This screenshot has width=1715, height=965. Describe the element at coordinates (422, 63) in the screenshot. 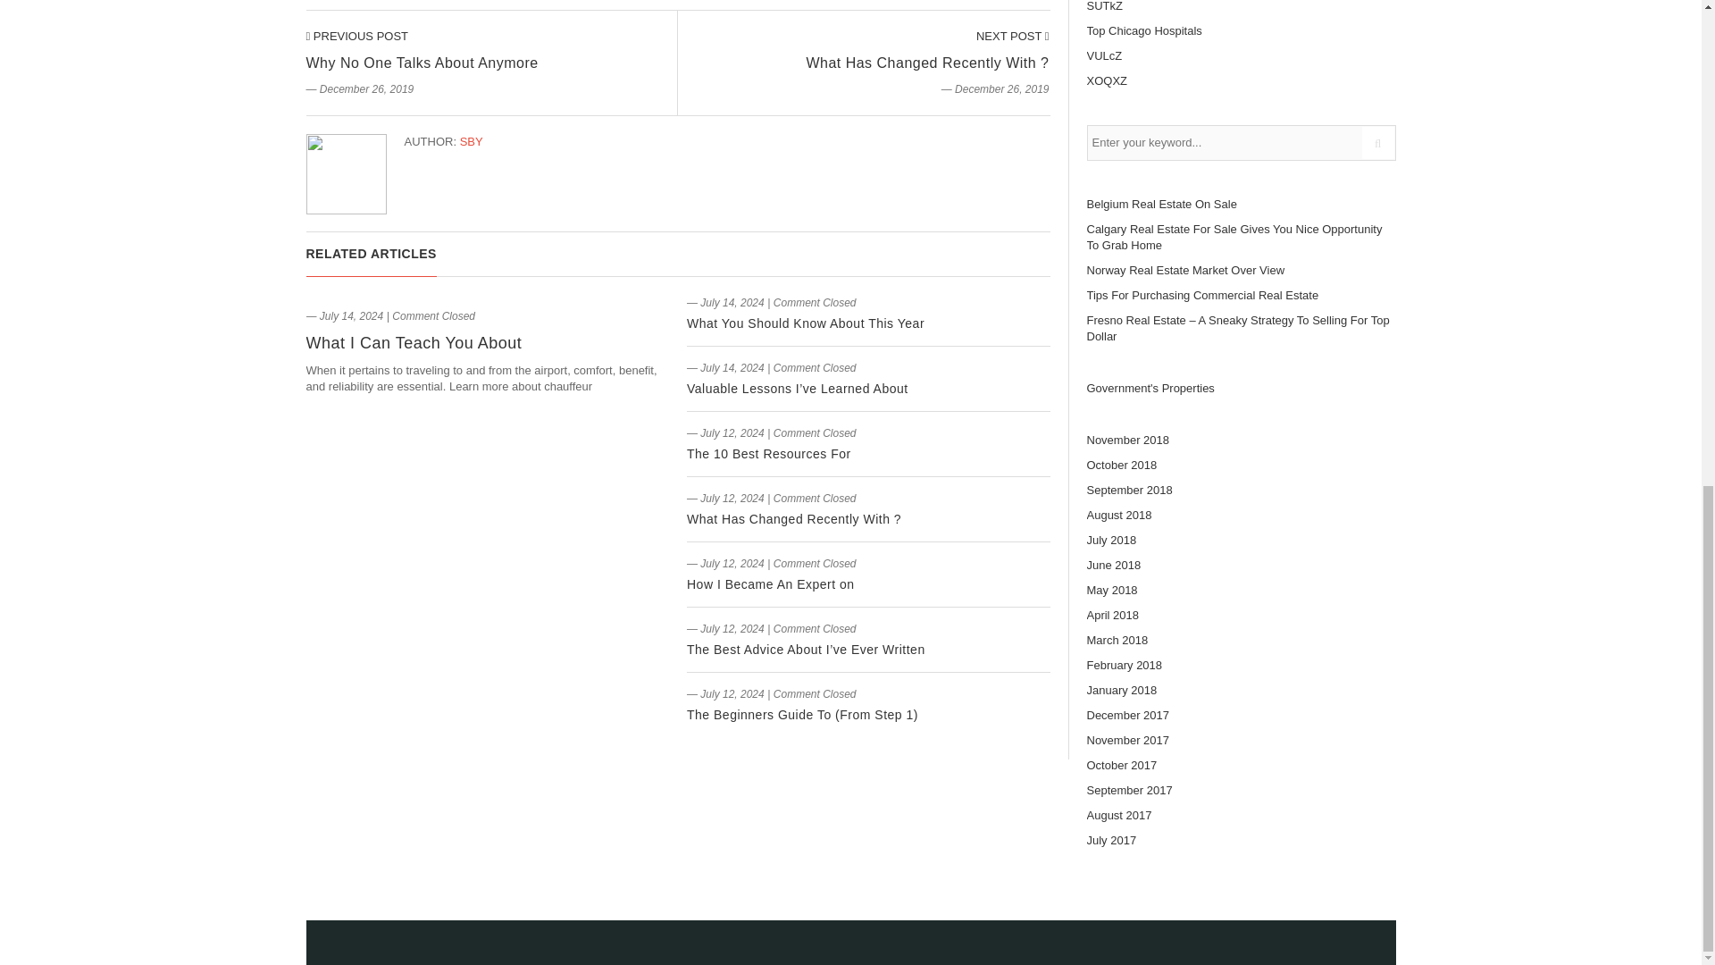

I see `Why No One Talks About Anymore` at that location.